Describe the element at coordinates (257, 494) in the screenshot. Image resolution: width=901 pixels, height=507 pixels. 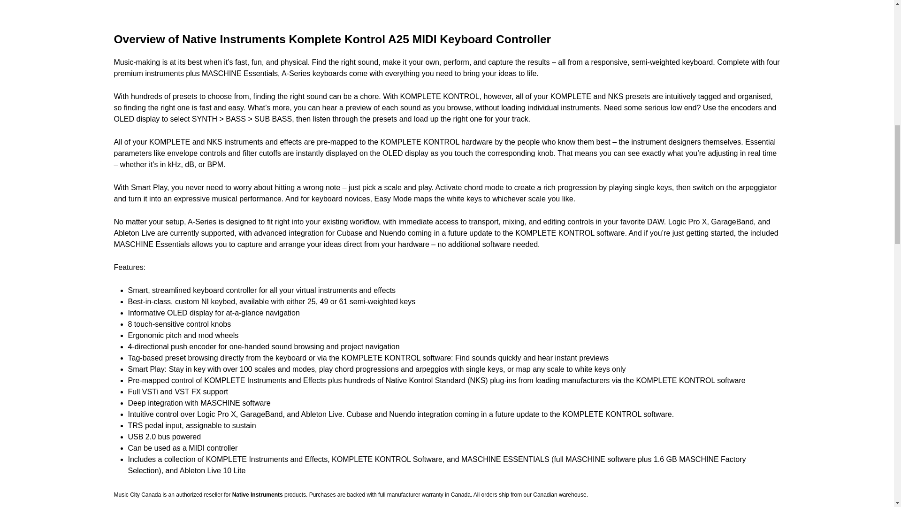
I see `Native Instruments` at that location.